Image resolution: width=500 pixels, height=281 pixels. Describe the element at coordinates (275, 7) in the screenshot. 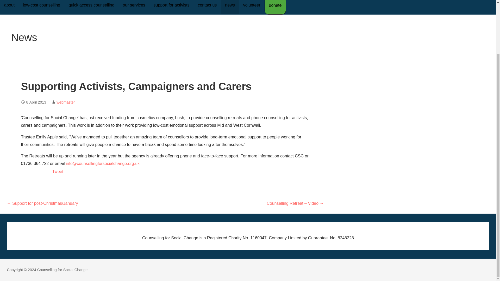

I see `donate` at that location.